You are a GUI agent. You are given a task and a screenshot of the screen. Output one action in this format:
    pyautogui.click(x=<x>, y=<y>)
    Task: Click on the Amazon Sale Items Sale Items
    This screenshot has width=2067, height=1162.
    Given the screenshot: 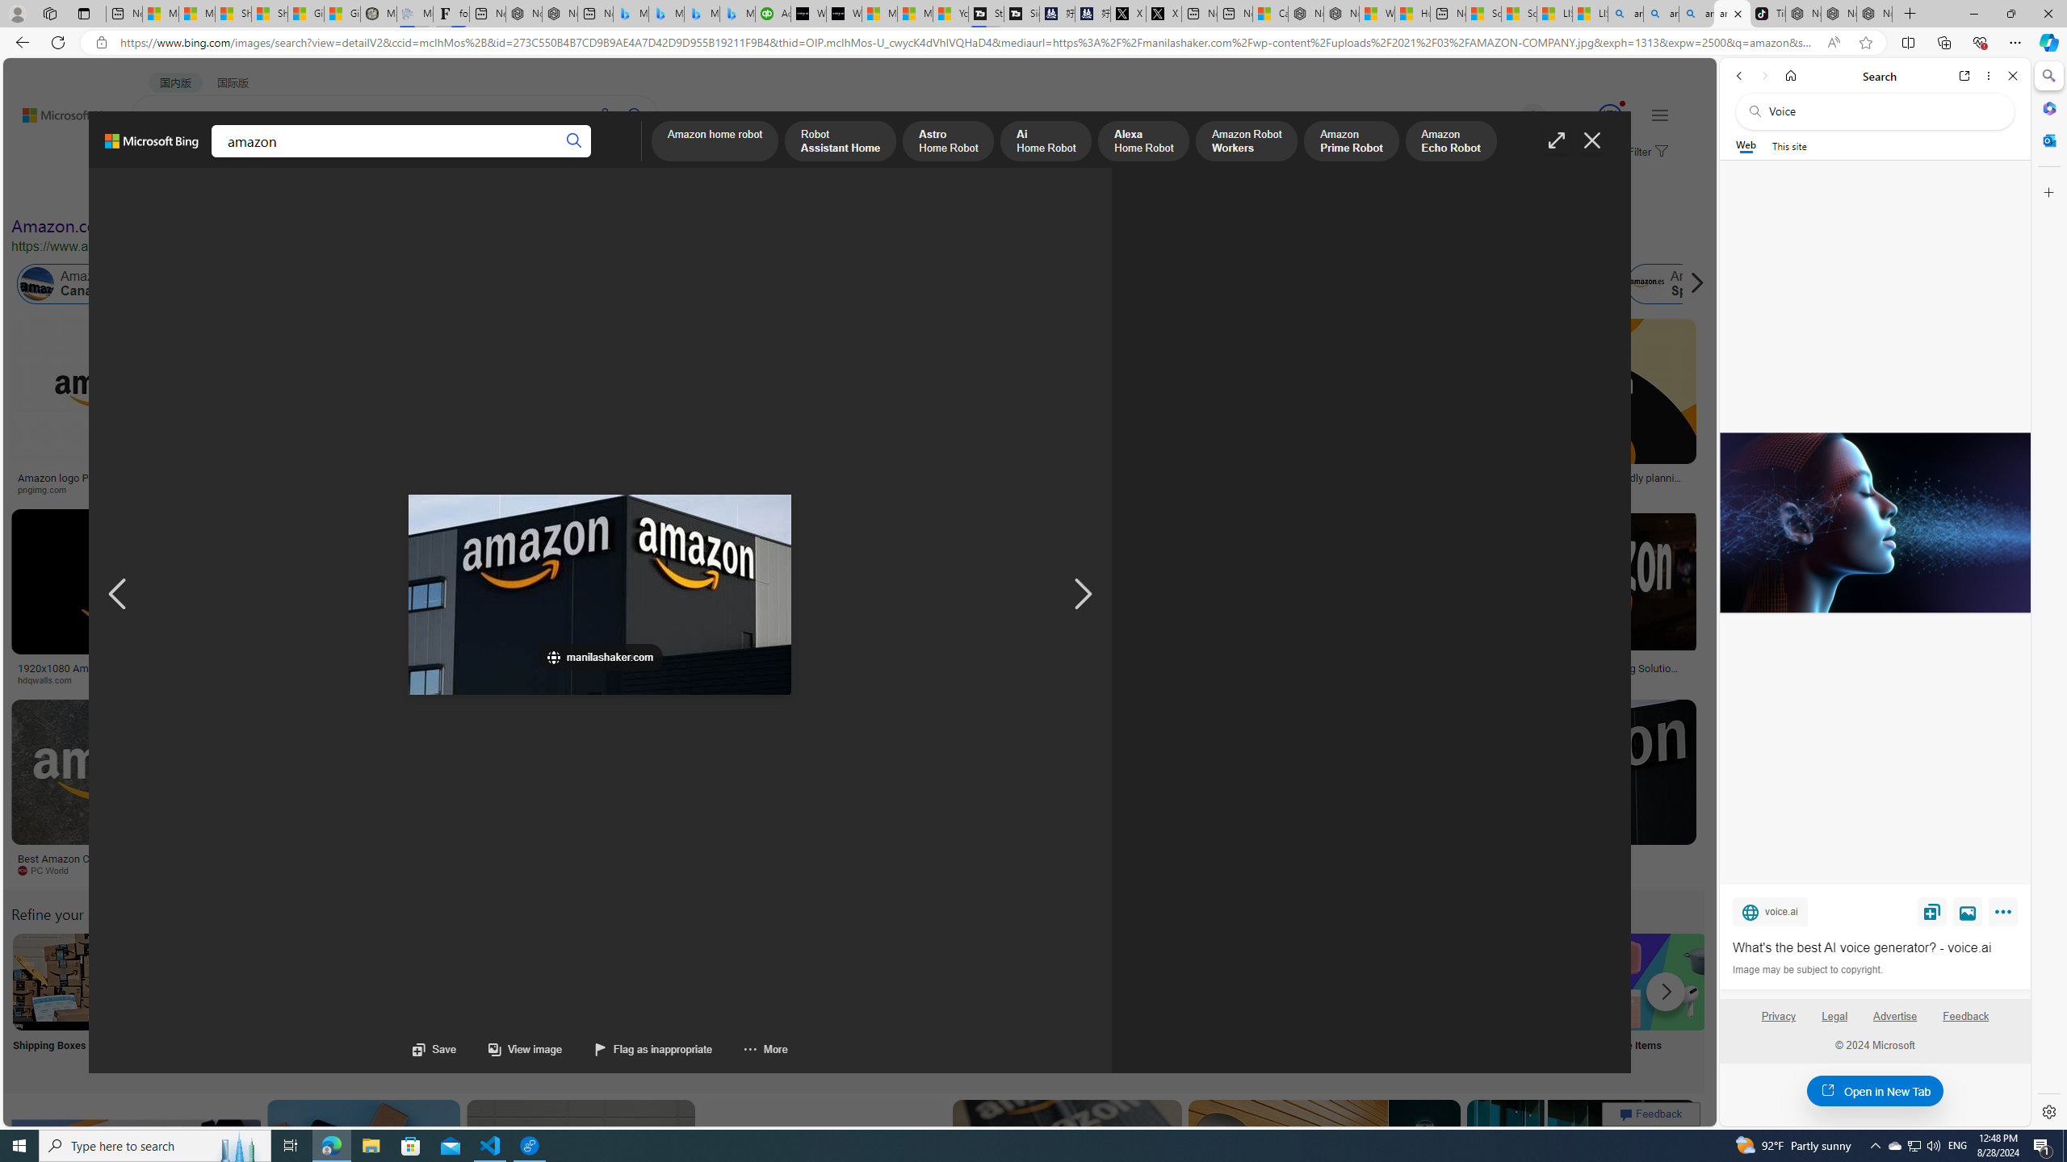 What is the action you would take?
    pyautogui.click(x=1660, y=1002)
    